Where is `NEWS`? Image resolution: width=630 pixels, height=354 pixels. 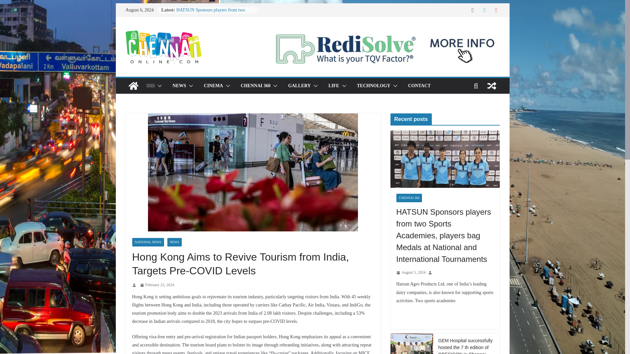
NEWS is located at coordinates (179, 86).